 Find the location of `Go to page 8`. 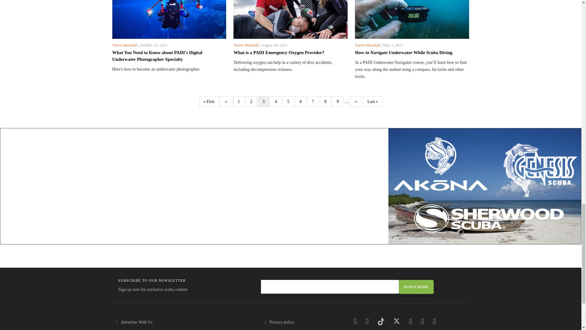

Go to page 8 is located at coordinates (325, 101).